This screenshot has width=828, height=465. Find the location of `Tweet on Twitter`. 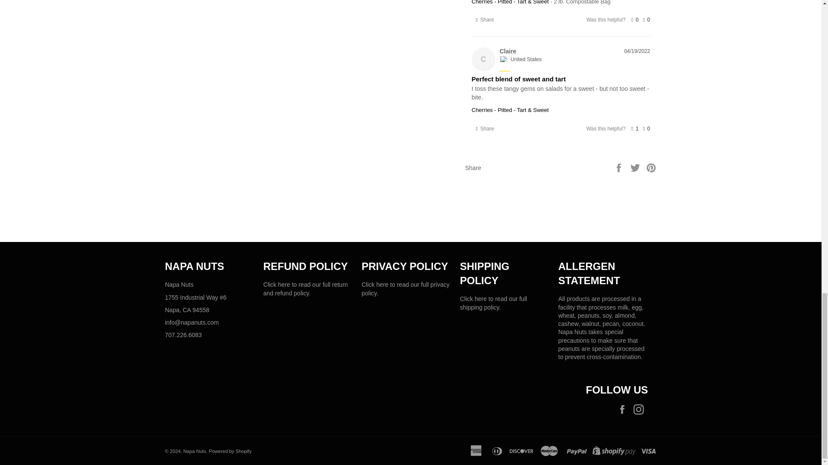

Tweet on Twitter is located at coordinates (636, 167).